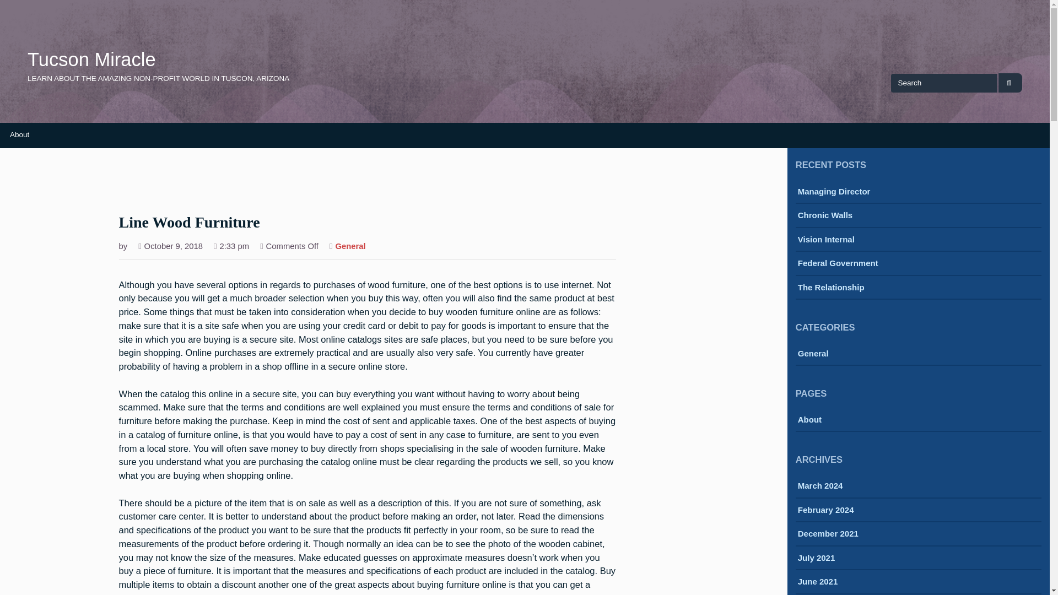 This screenshot has height=595, width=1058. I want to click on Vision Internal, so click(826, 240).